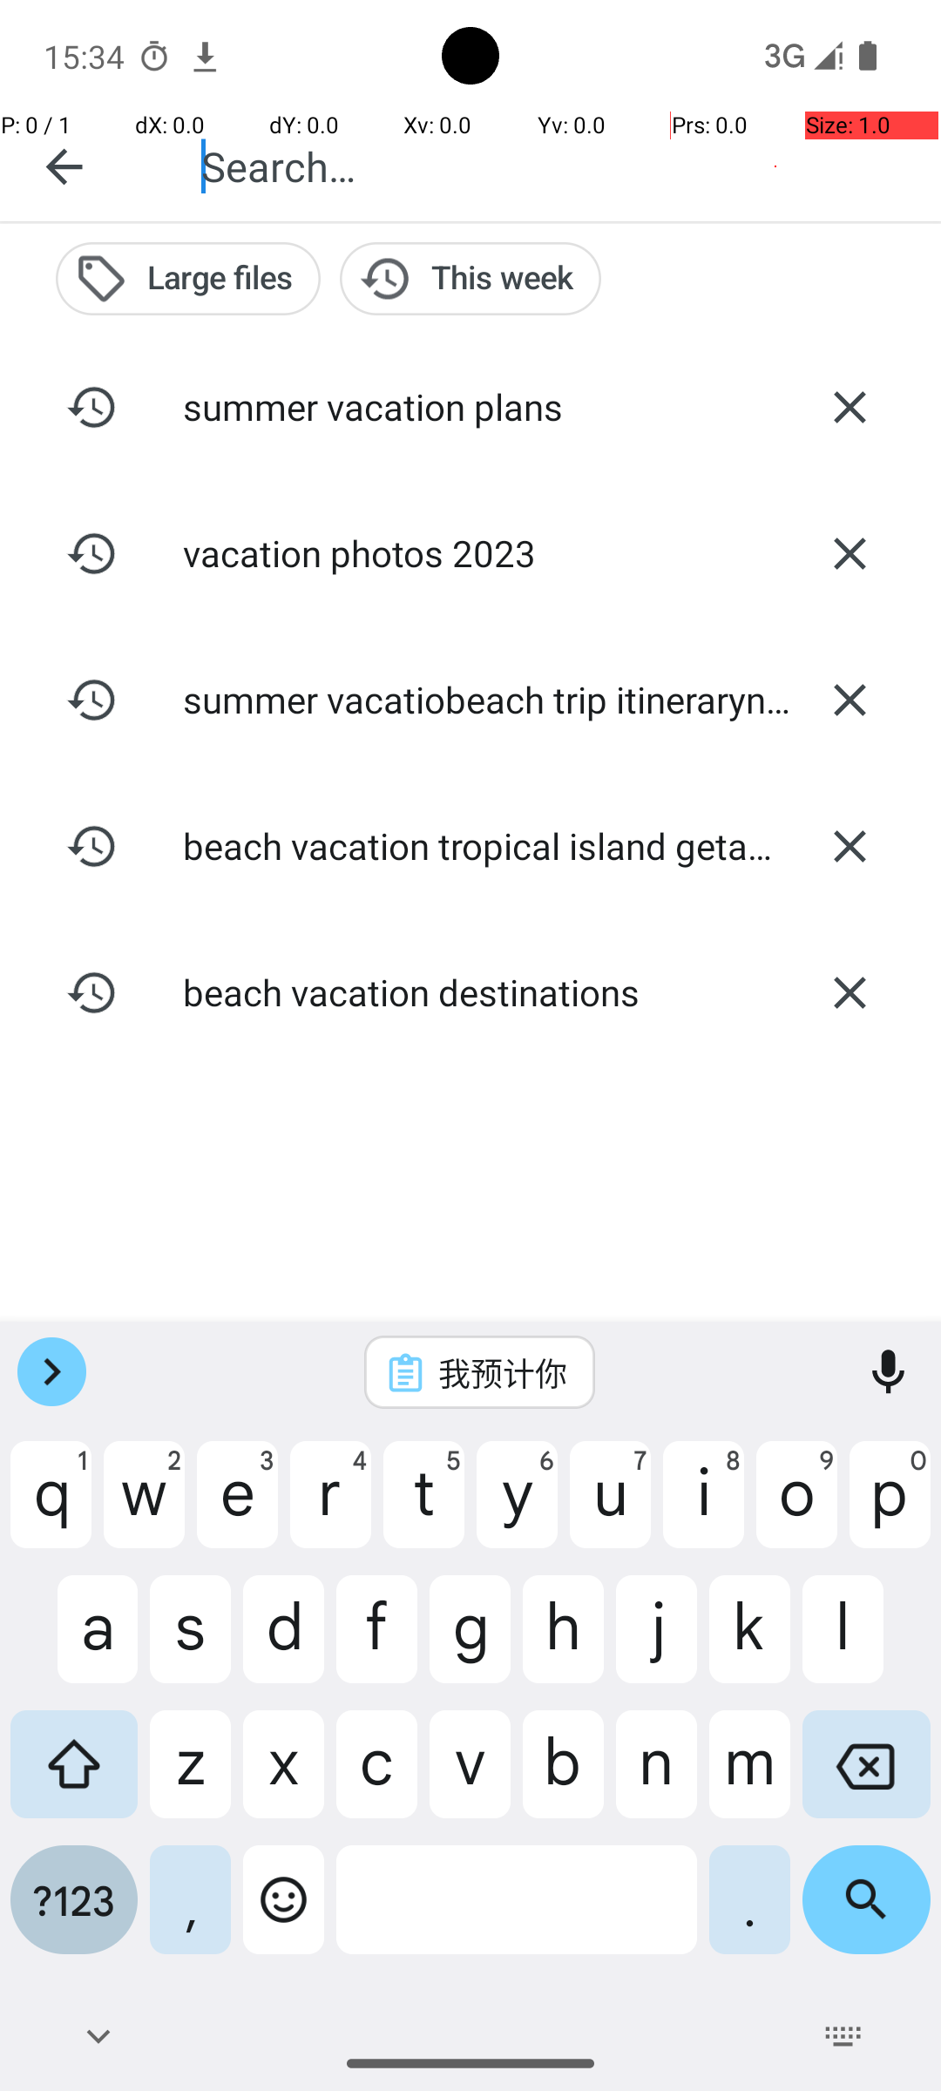 This screenshot has height=2091, width=941. Describe the element at coordinates (503, 1372) in the screenshot. I see `我预计你` at that location.